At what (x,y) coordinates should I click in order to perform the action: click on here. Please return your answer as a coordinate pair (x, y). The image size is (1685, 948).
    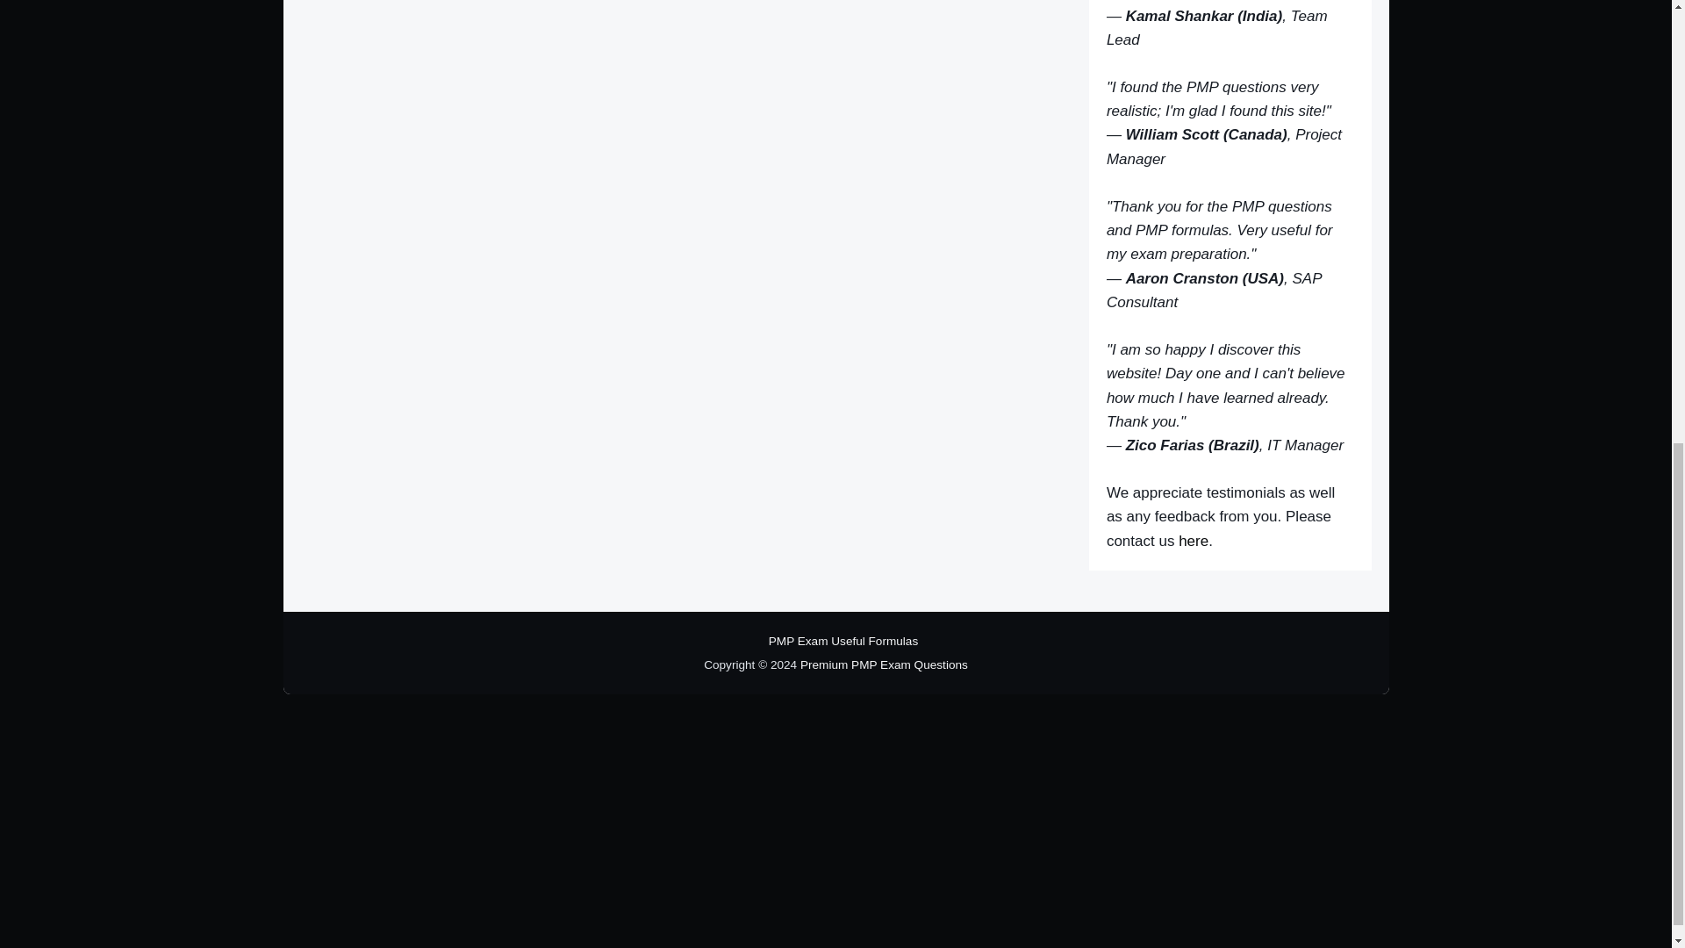
    Looking at the image, I should click on (1193, 541).